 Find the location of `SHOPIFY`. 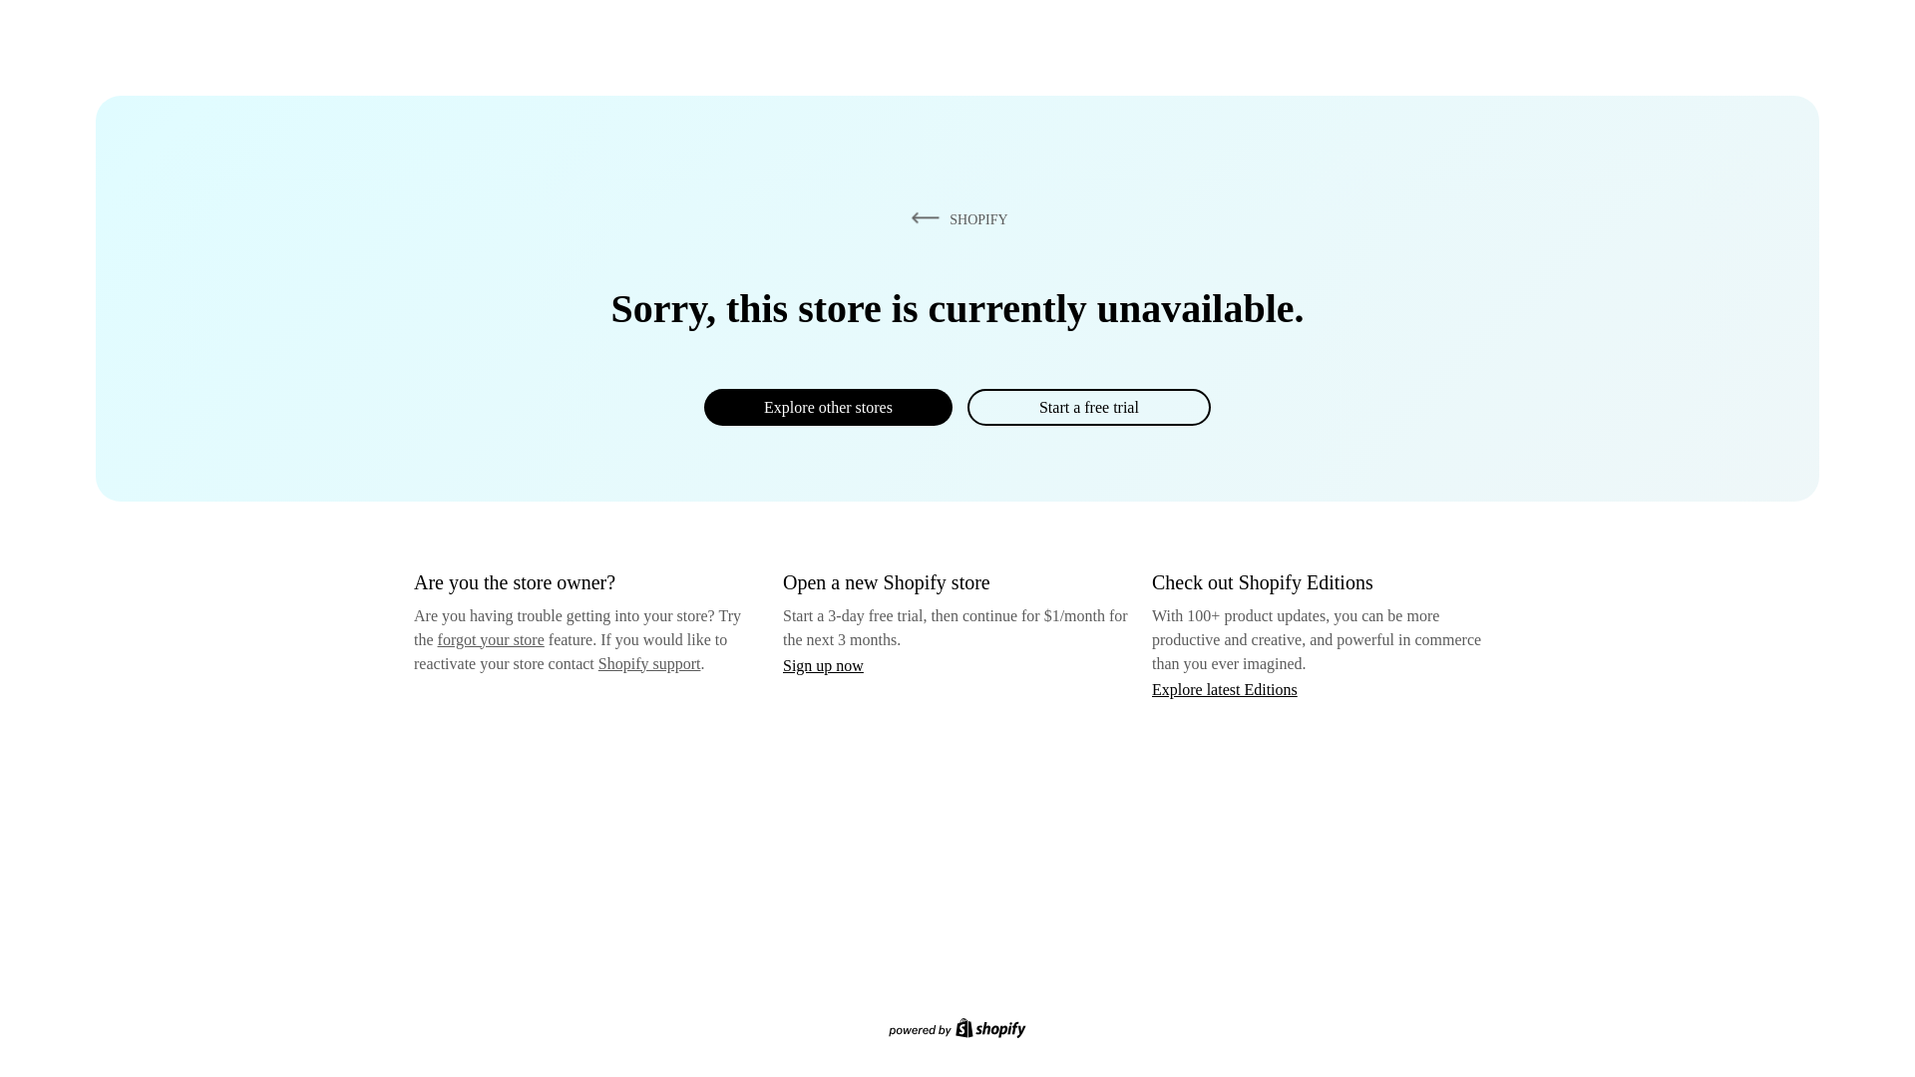

SHOPIFY is located at coordinates (956, 218).